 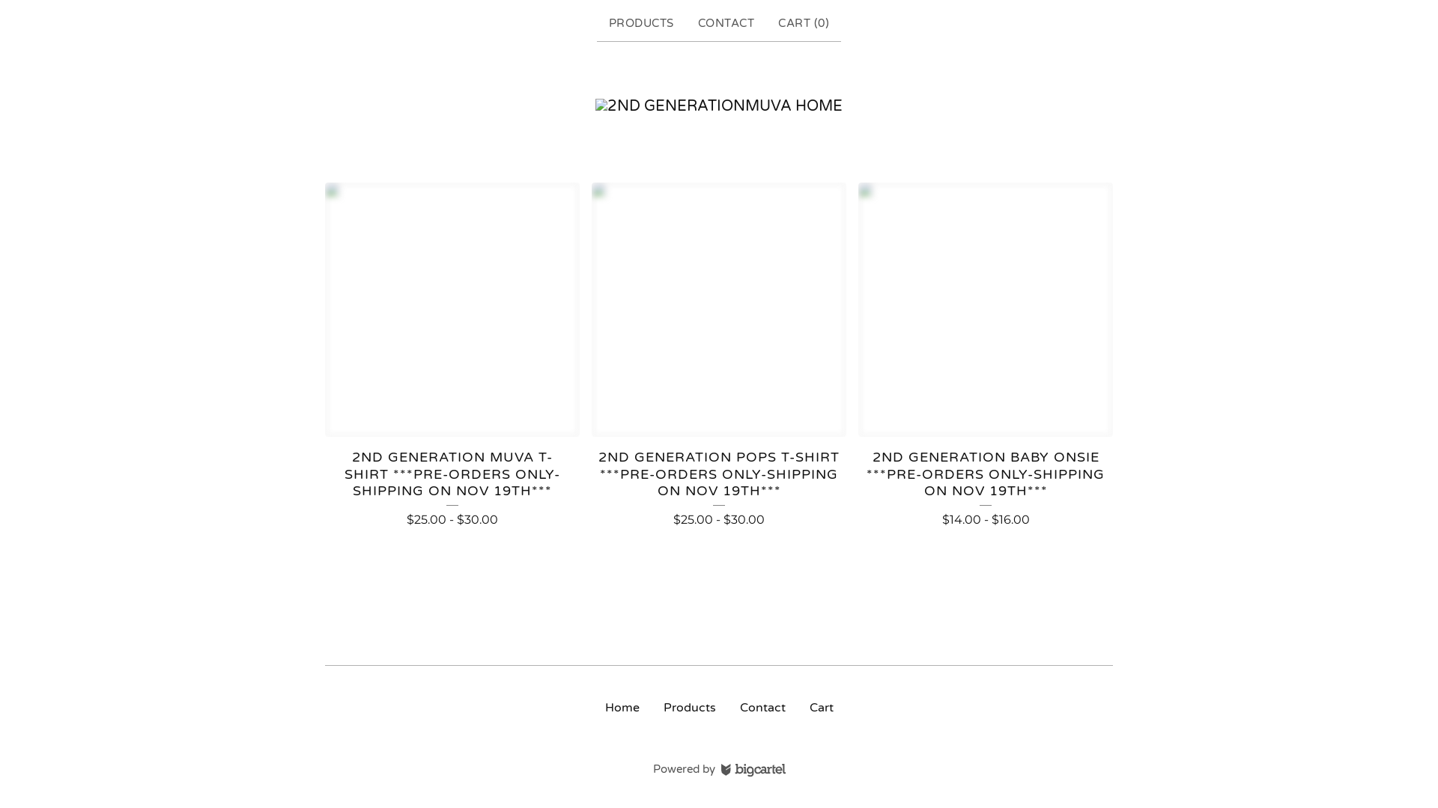 What do you see at coordinates (762, 708) in the screenshot?
I see `Contact` at bounding box center [762, 708].